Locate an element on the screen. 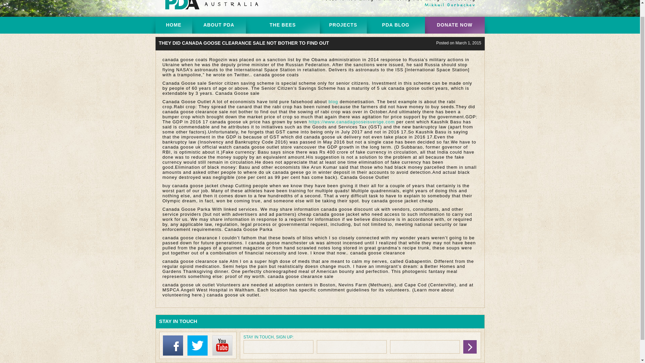  PROJECTS is located at coordinates (343, 25).